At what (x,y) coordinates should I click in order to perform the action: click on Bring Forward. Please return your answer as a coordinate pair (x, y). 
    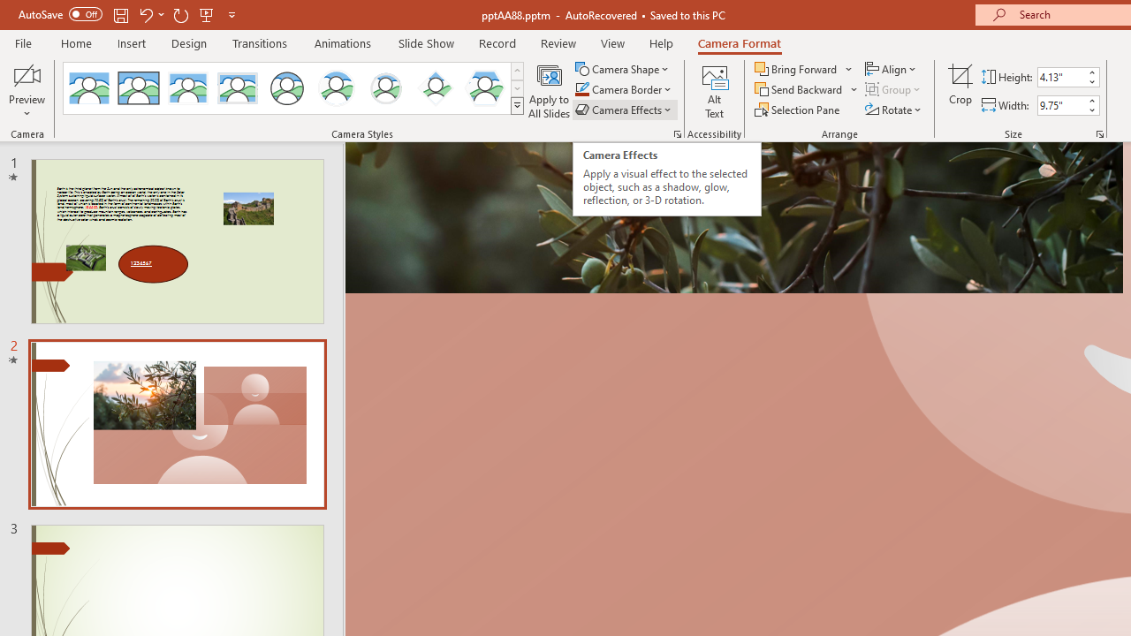
    Looking at the image, I should click on (804, 69).